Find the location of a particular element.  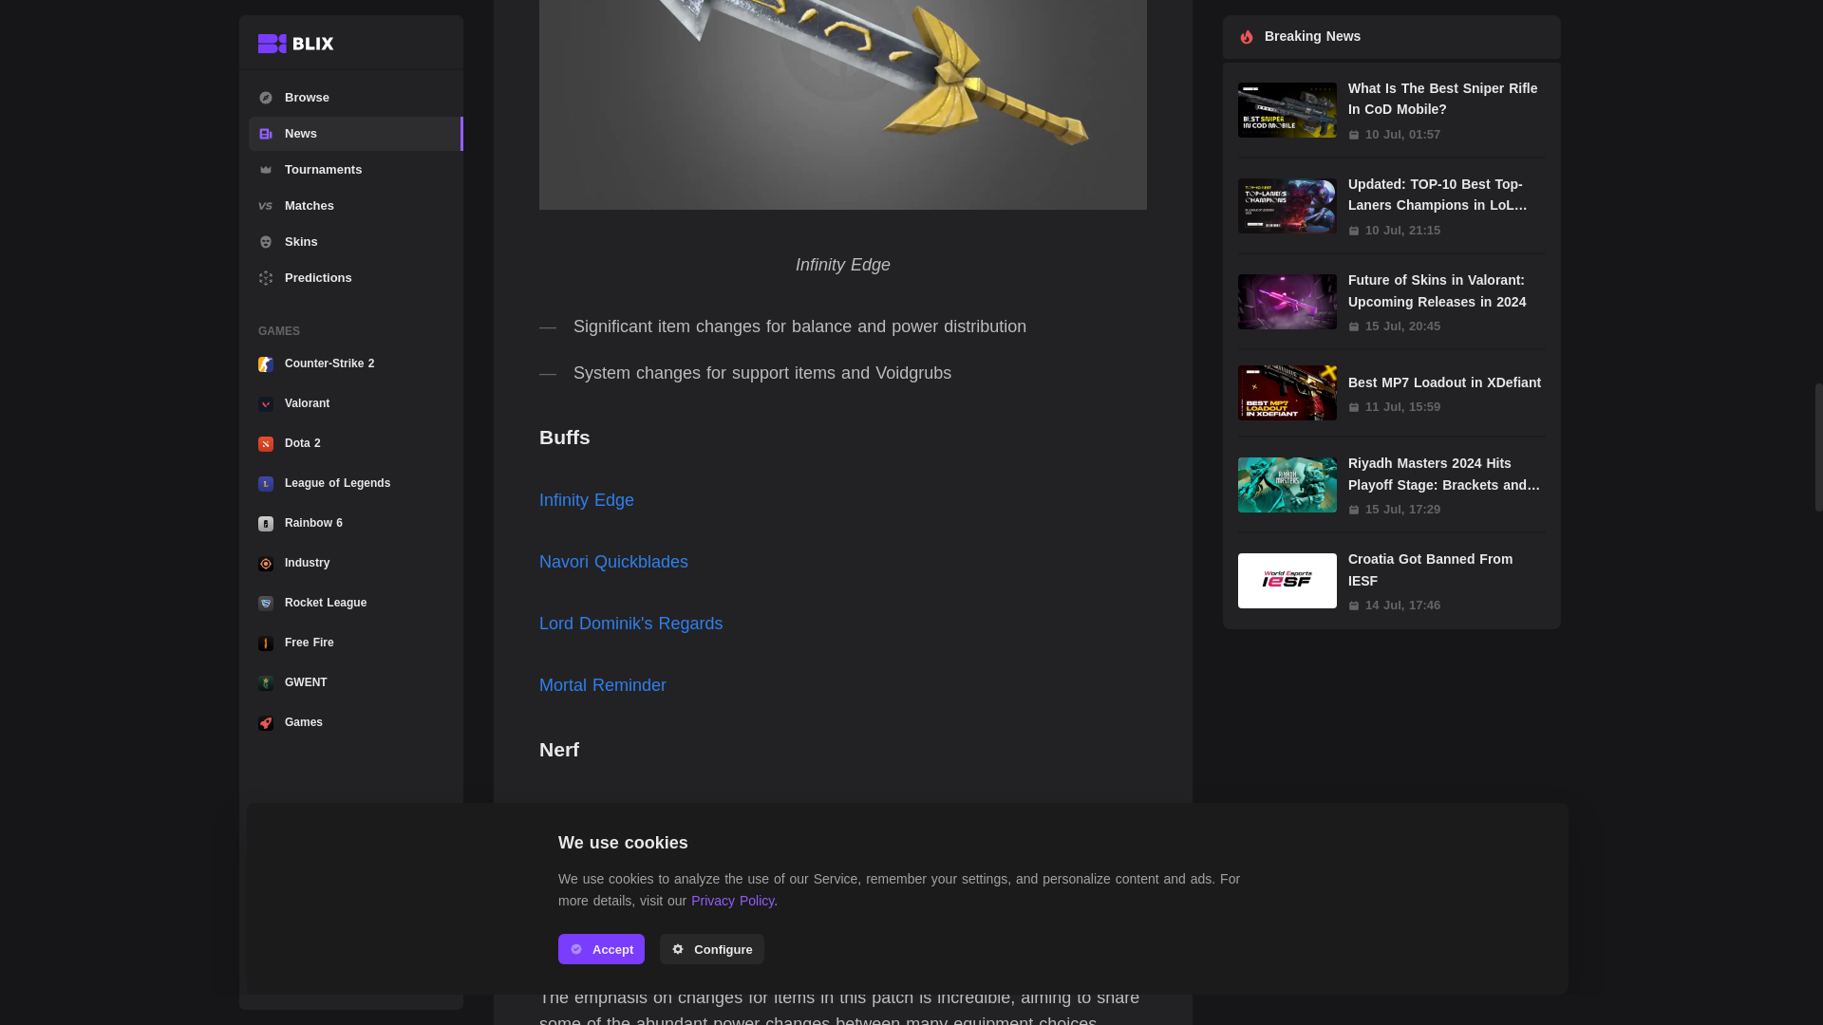

Infinity Edge is located at coordinates (587, 499).